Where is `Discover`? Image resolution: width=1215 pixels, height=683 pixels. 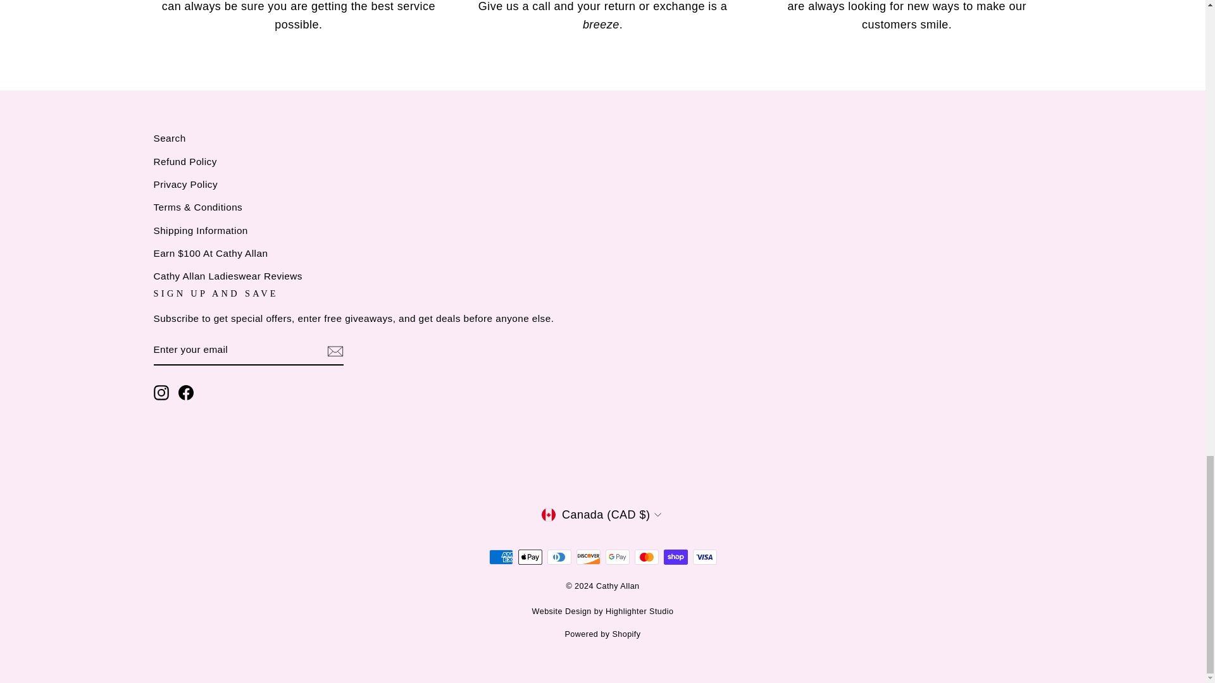 Discover is located at coordinates (588, 557).